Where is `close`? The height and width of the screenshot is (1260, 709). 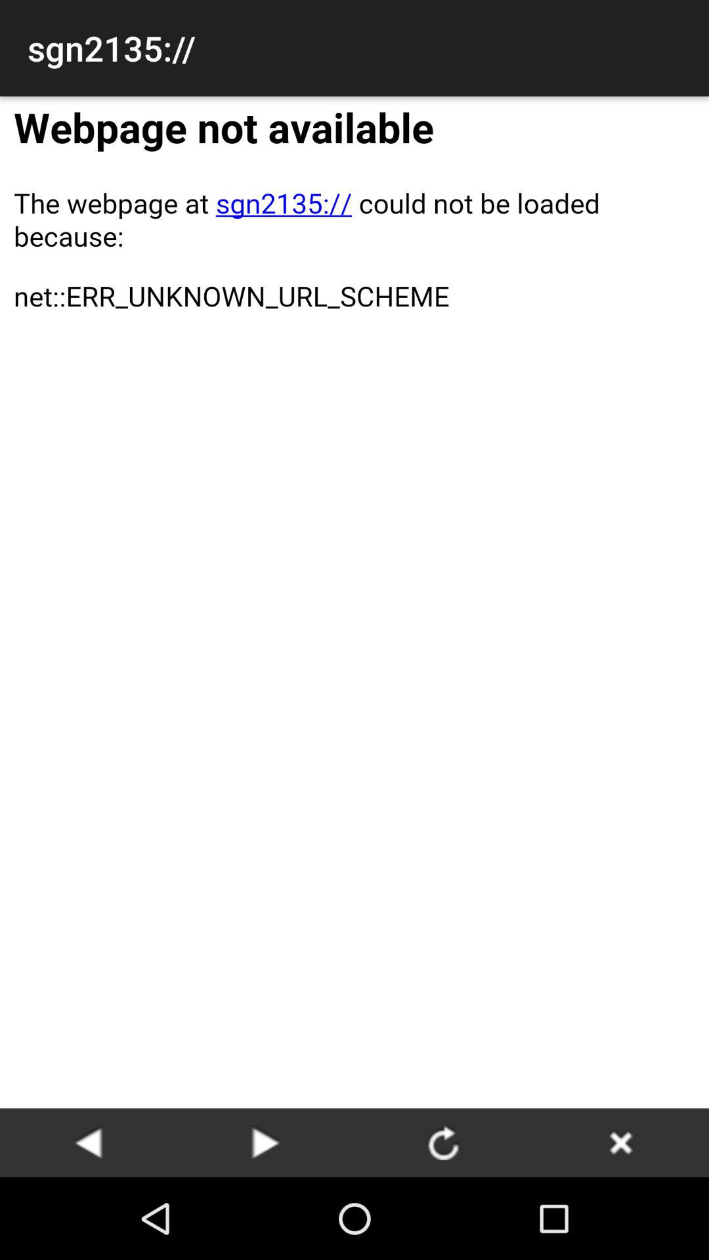
close is located at coordinates (620, 1142).